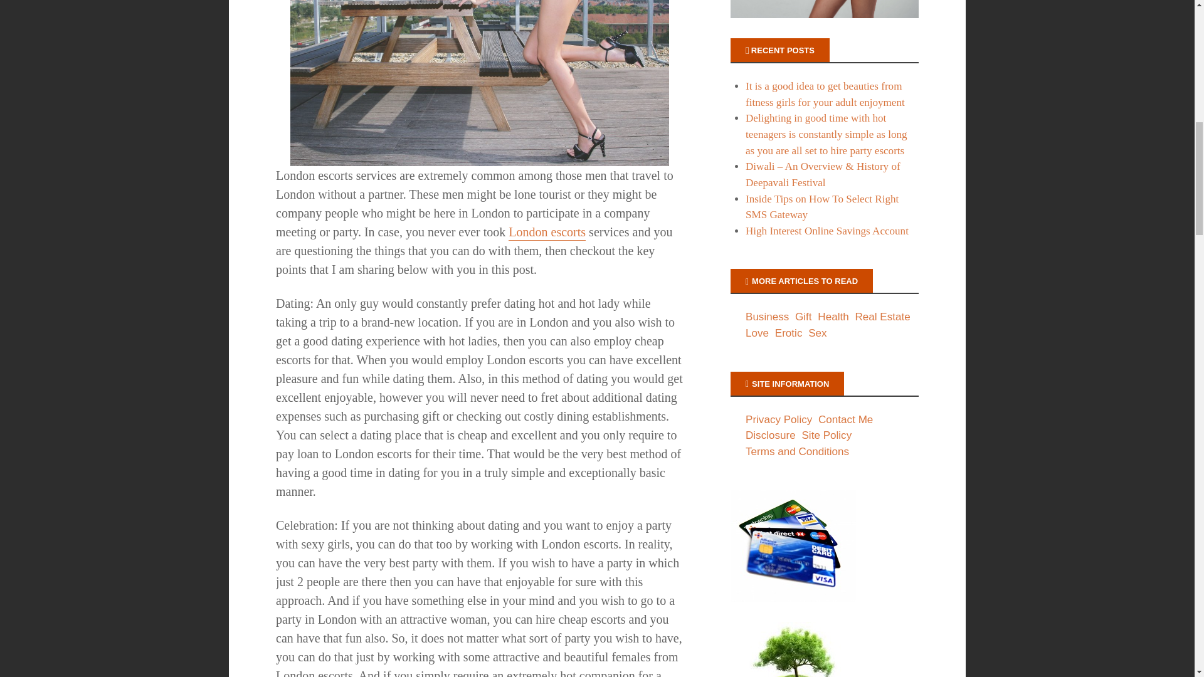 This screenshot has height=677, width=1204. What do you see at coordinates (758, 333) in the screenshot?
I see `Love` at bounding box center [758, 333].